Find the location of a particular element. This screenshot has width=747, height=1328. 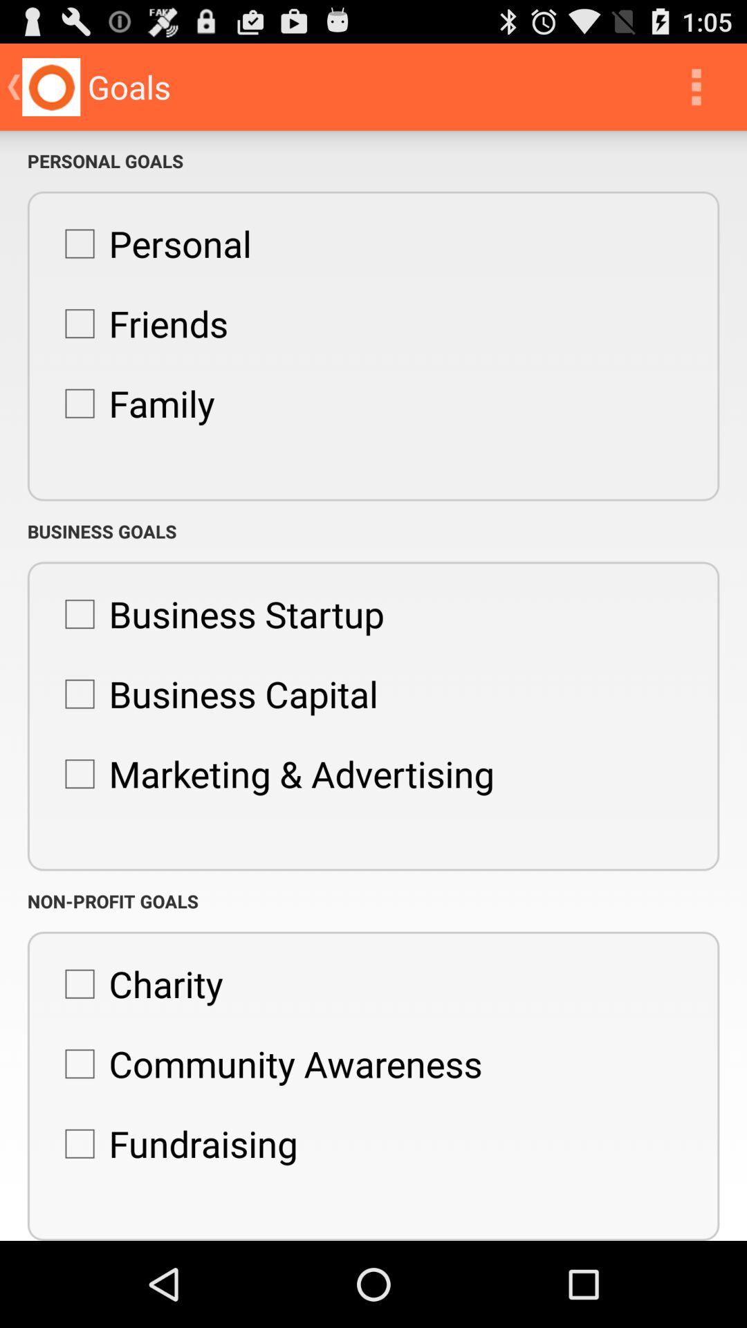

turn off the icon above business capital is located at coordinates (217, 614).